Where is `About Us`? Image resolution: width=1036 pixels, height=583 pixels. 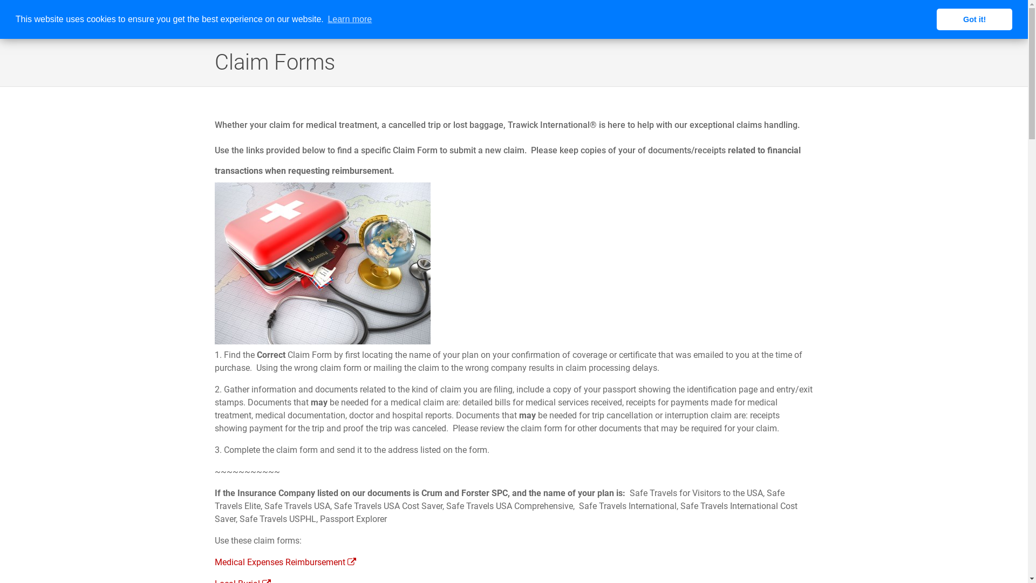 About Us is located at coordinates (520, 19).